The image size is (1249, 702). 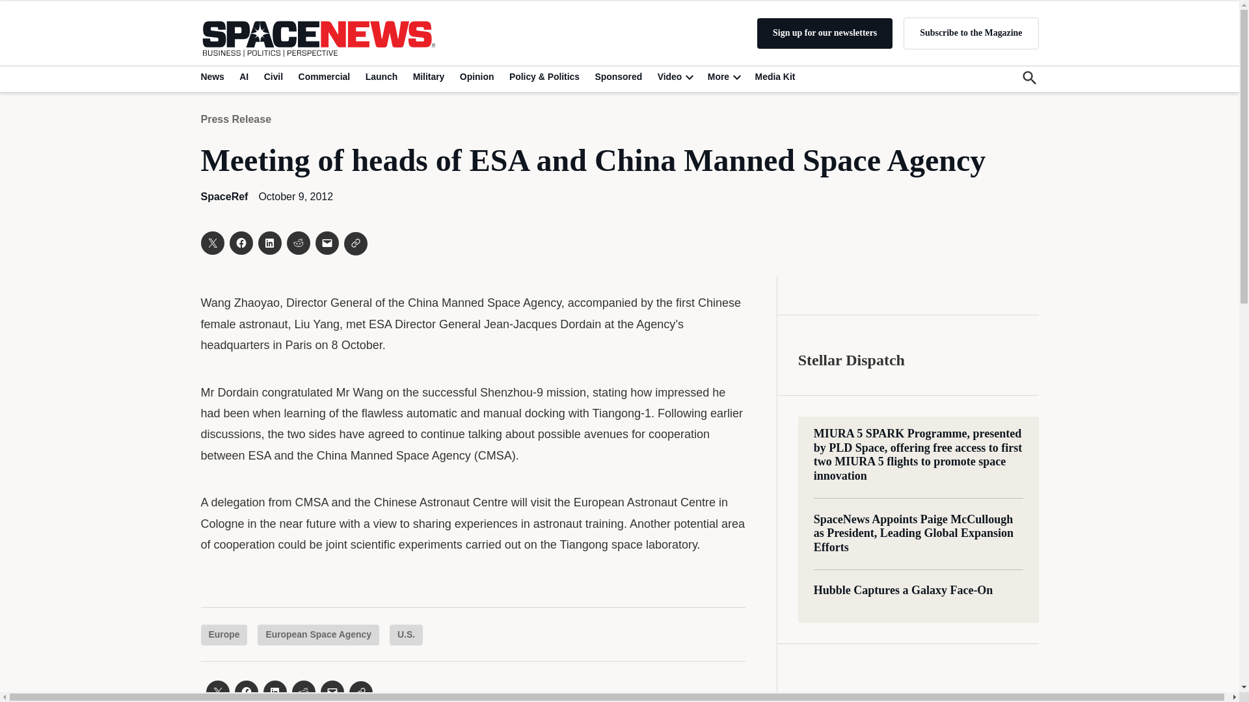 I want to click on Click to share on LinkedIn, so click(x=274, y=691).